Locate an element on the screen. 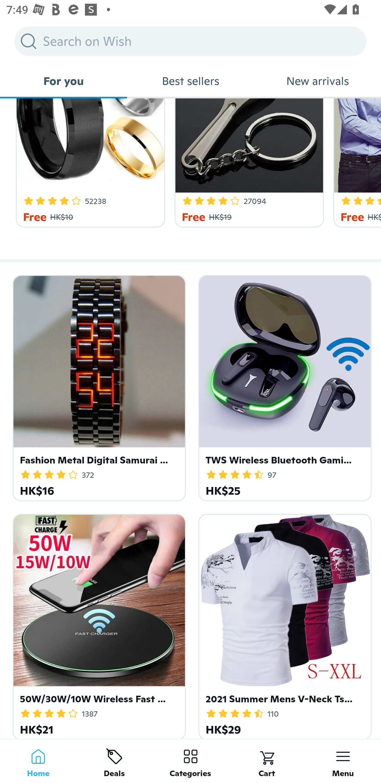 The height and width of the screenshot is (783, 381). Search on Wish is located at coordinates (190, 41).